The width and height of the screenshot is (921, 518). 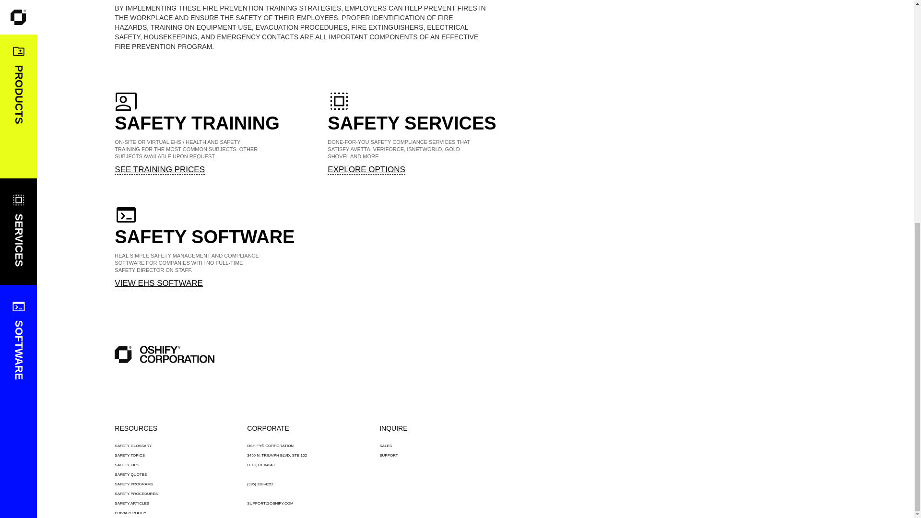 I want to click on SUPPORT, so click(x=389, y=455).